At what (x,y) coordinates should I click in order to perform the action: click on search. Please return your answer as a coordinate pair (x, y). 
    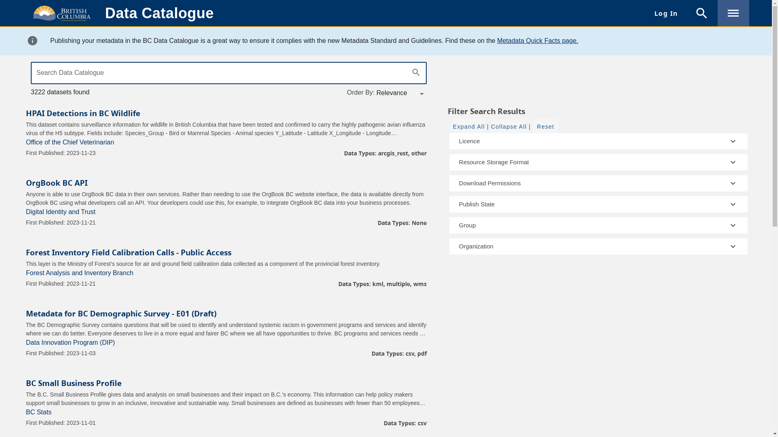
    Looking at the image, I should click on (416, 72).